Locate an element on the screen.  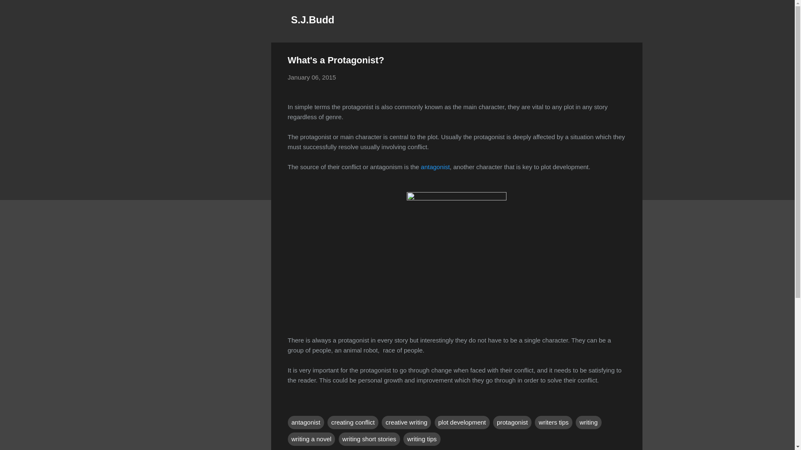
antagonist is located at coordinates (435, 167).